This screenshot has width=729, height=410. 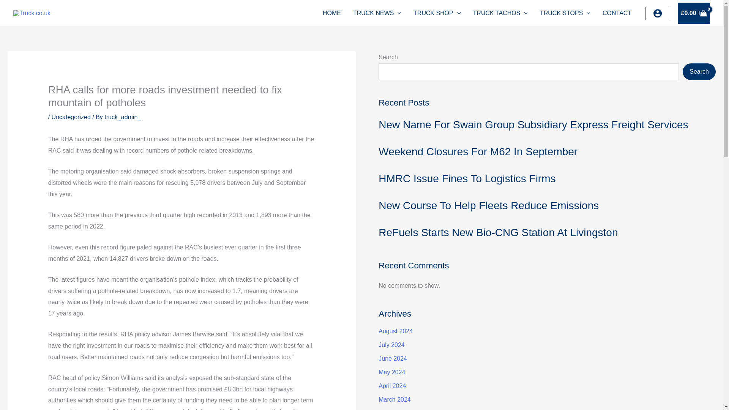 What do you see at coordinates (377, 13) in the screenshot?
I see `TRUCK NEWS` at bounding box center [377, 13].